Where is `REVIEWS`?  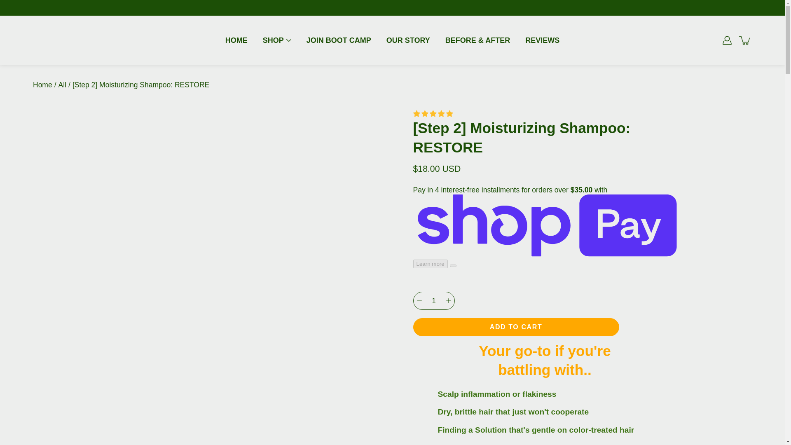 REVIEWS is located at coordinates (542, 40).